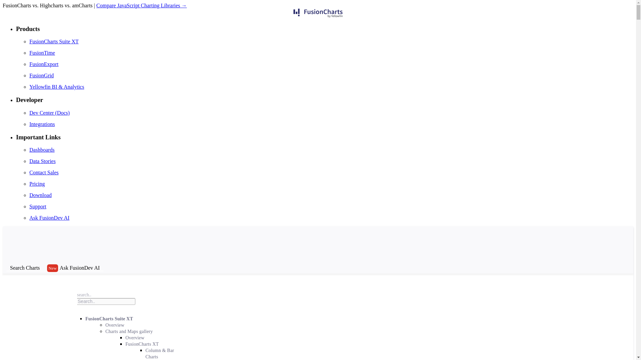  Describe the element at coordinates (133, 331) in the screenshot. I see `Charts and Maps gallery` at that location.